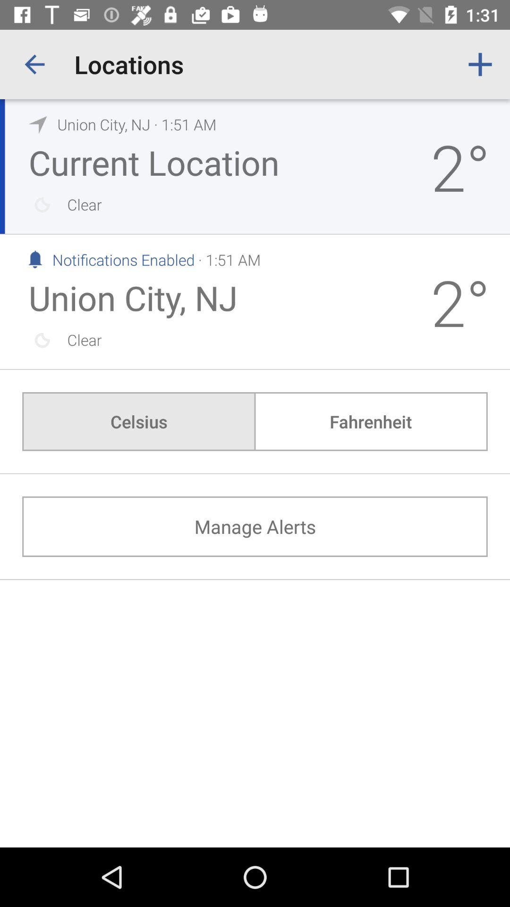 This screenshot has height=907, width=510. Describe the element at coordinates (139, 421) in the screenshot. I see `turn on the icon above the manage alerts icon` at that location.